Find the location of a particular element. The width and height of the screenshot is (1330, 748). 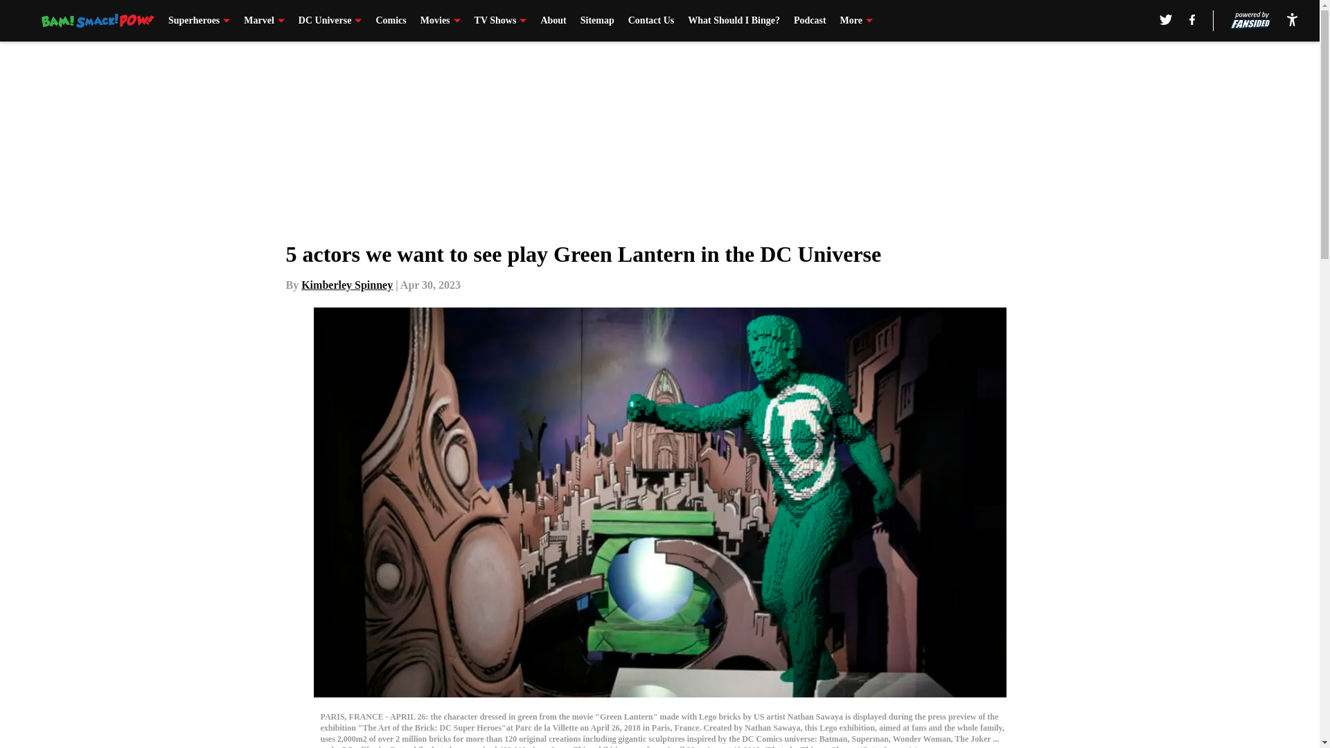

More is located at coordinates (856, 21).